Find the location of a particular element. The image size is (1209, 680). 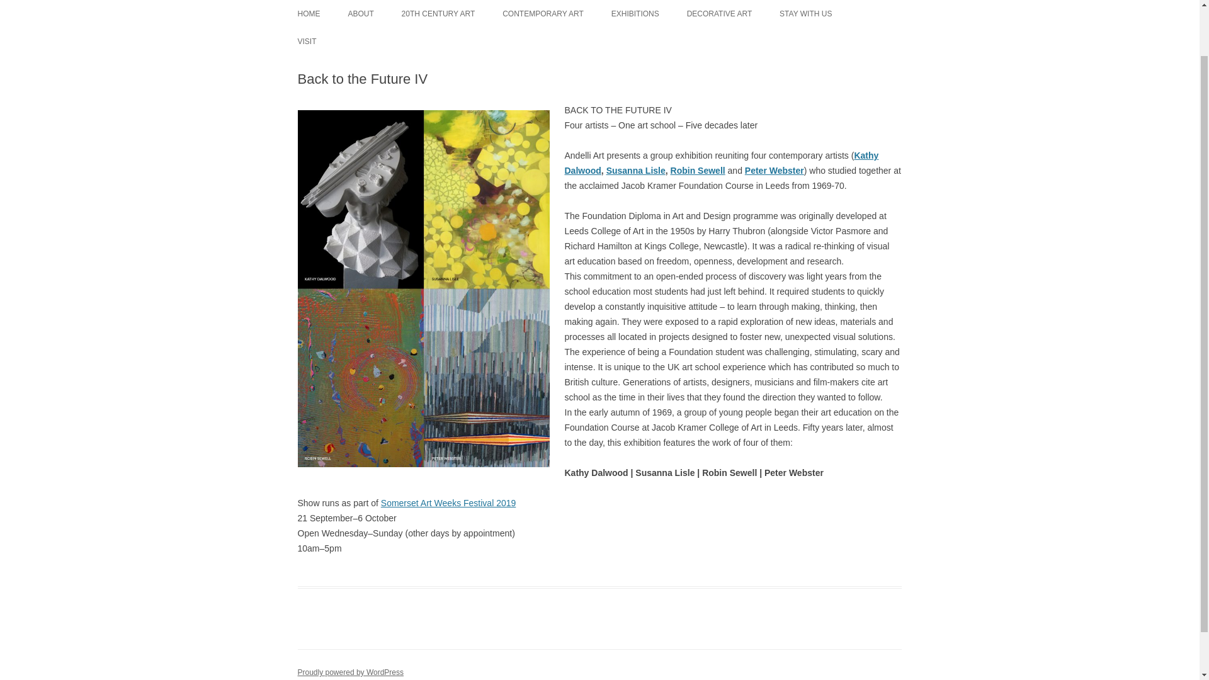

Proudly powered by WordPress is located at coordinates (350, 672).